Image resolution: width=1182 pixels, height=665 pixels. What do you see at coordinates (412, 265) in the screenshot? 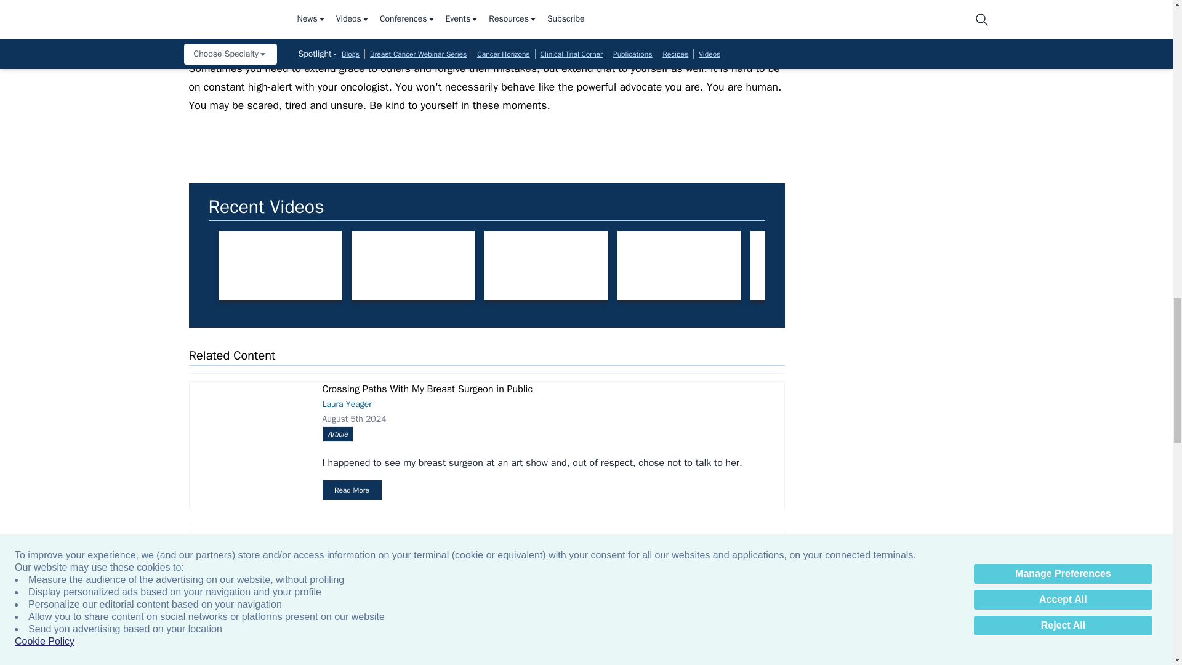
I see `Image of Annie Bond.` at bounding box center [412, 265].